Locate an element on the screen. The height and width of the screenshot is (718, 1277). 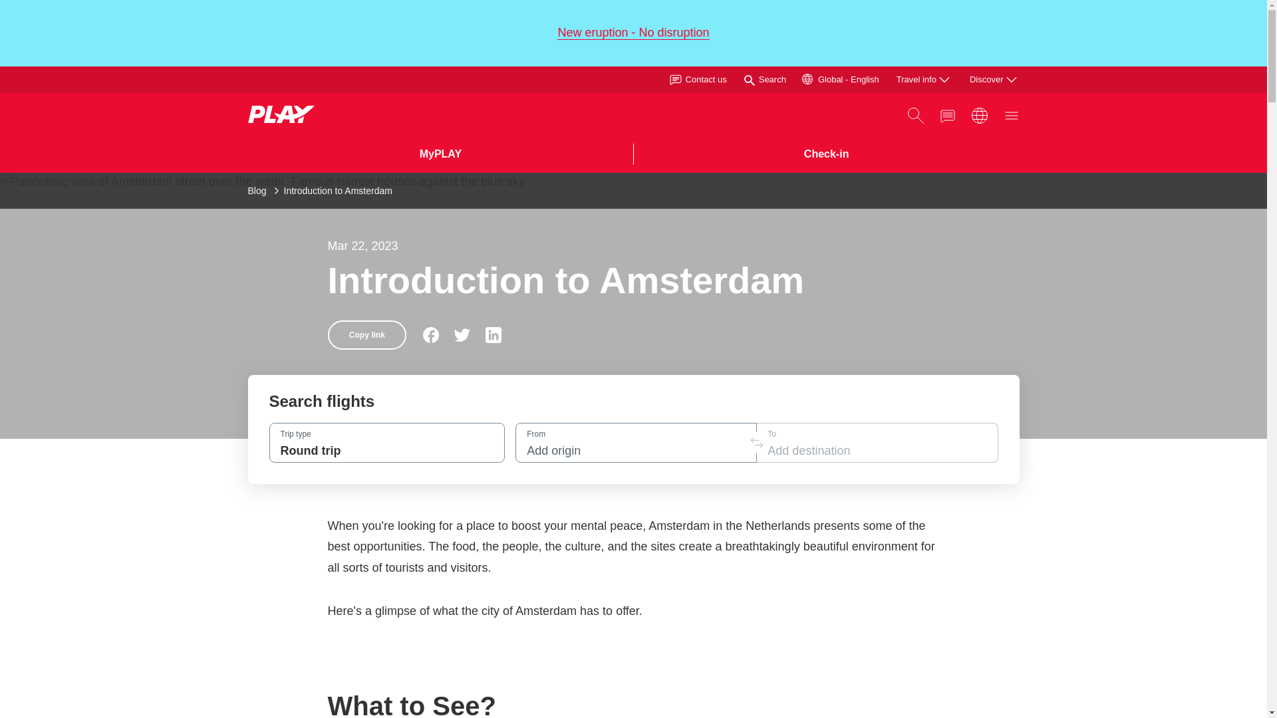
Discover is located at coordinates (994, 80).